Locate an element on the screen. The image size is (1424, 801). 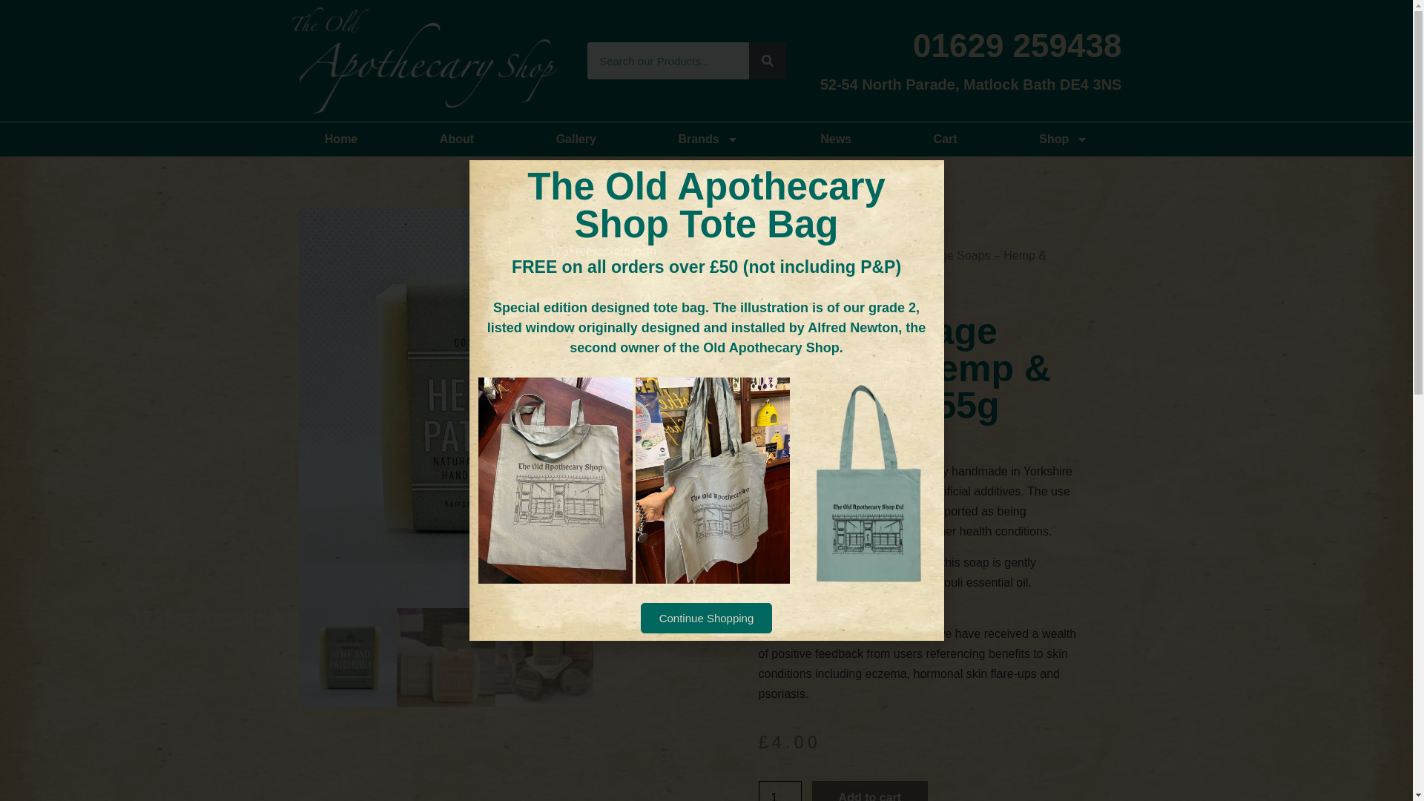
Home is located at coordinates (341, 139).